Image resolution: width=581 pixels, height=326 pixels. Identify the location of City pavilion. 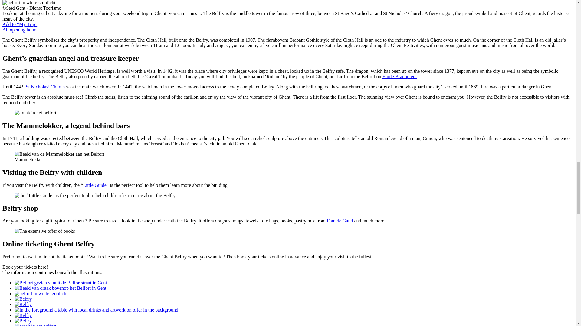
(399, 77).